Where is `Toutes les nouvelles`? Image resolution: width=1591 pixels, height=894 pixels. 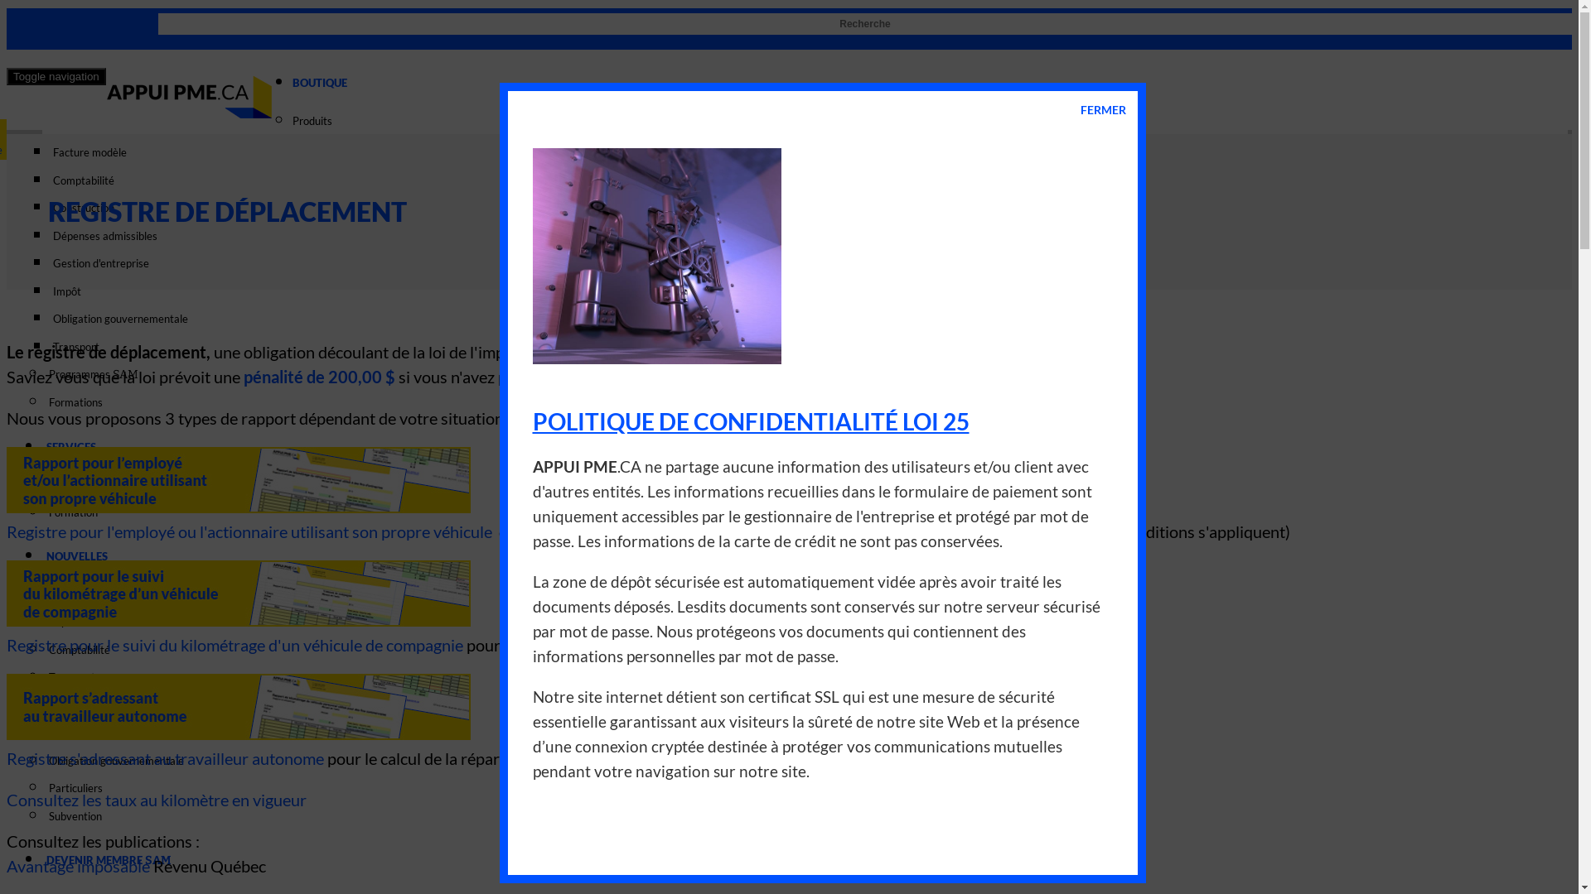
Toutes les nouvelles is located at coordinates (805, 595).